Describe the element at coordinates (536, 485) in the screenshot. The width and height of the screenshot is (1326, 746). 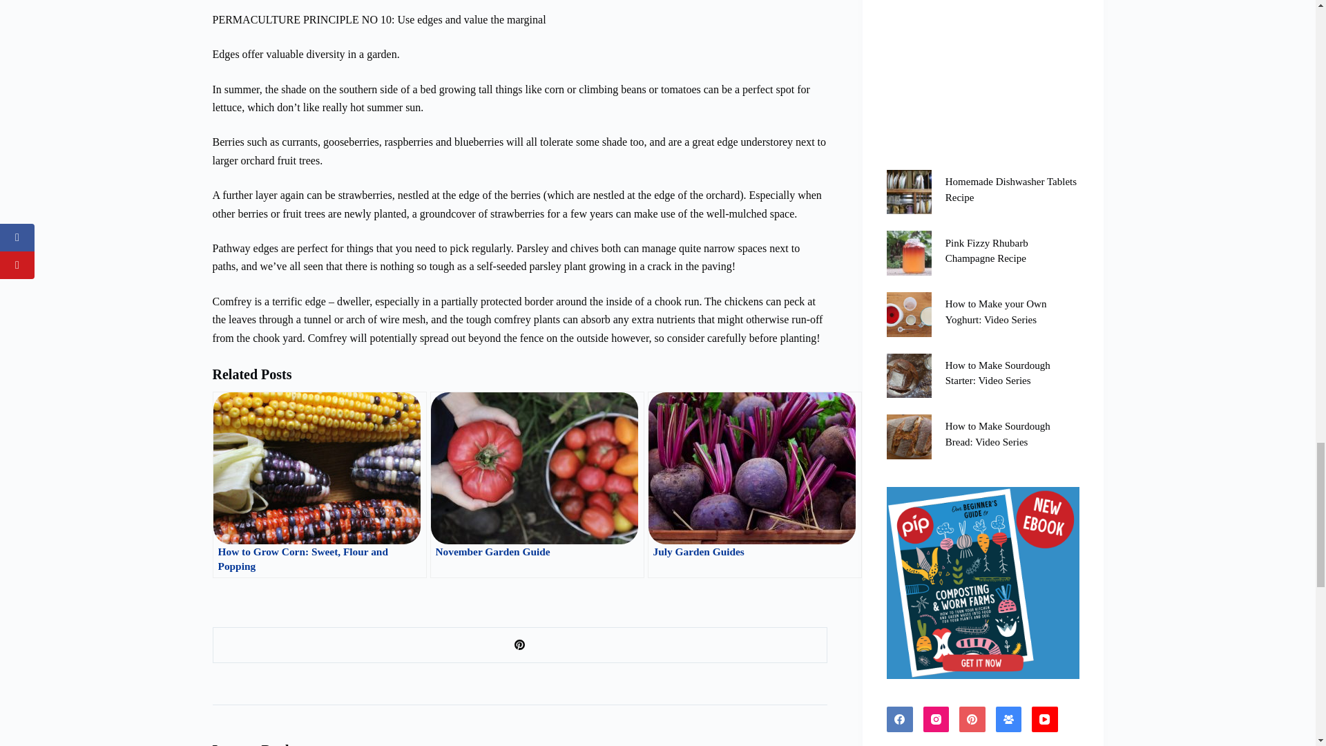
I see `November Garden Guide` at that location.